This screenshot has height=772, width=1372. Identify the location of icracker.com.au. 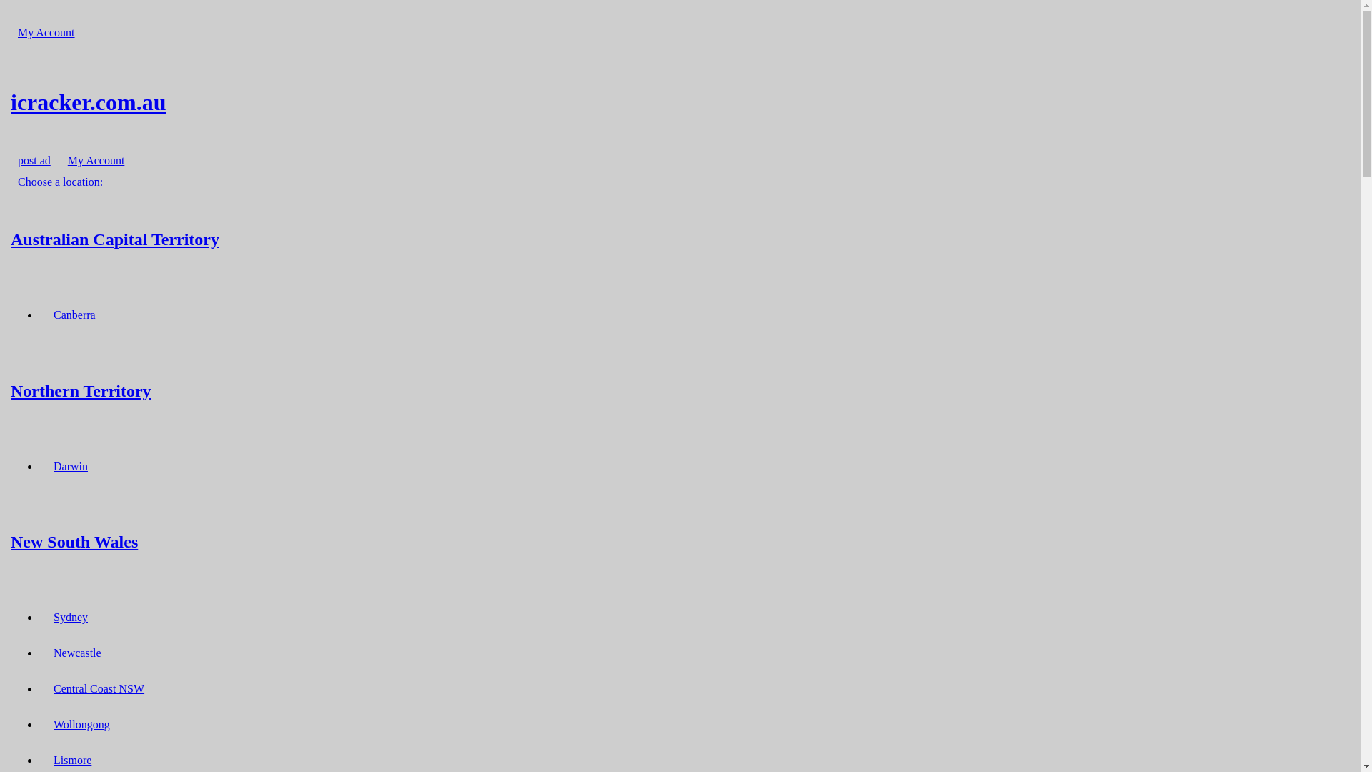
(680, 102).